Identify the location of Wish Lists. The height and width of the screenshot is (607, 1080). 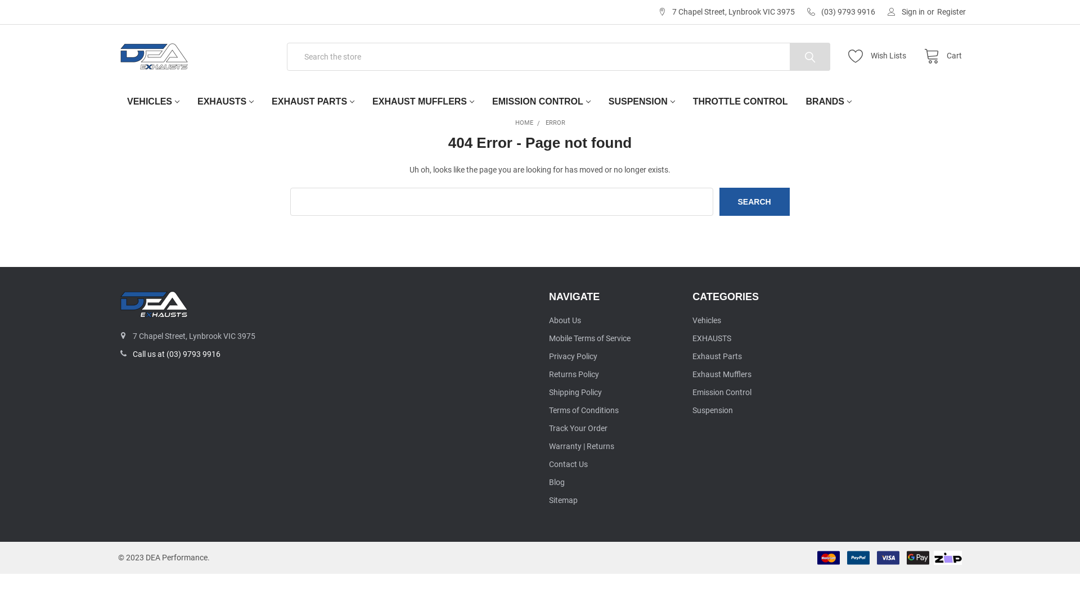
(880, 56).